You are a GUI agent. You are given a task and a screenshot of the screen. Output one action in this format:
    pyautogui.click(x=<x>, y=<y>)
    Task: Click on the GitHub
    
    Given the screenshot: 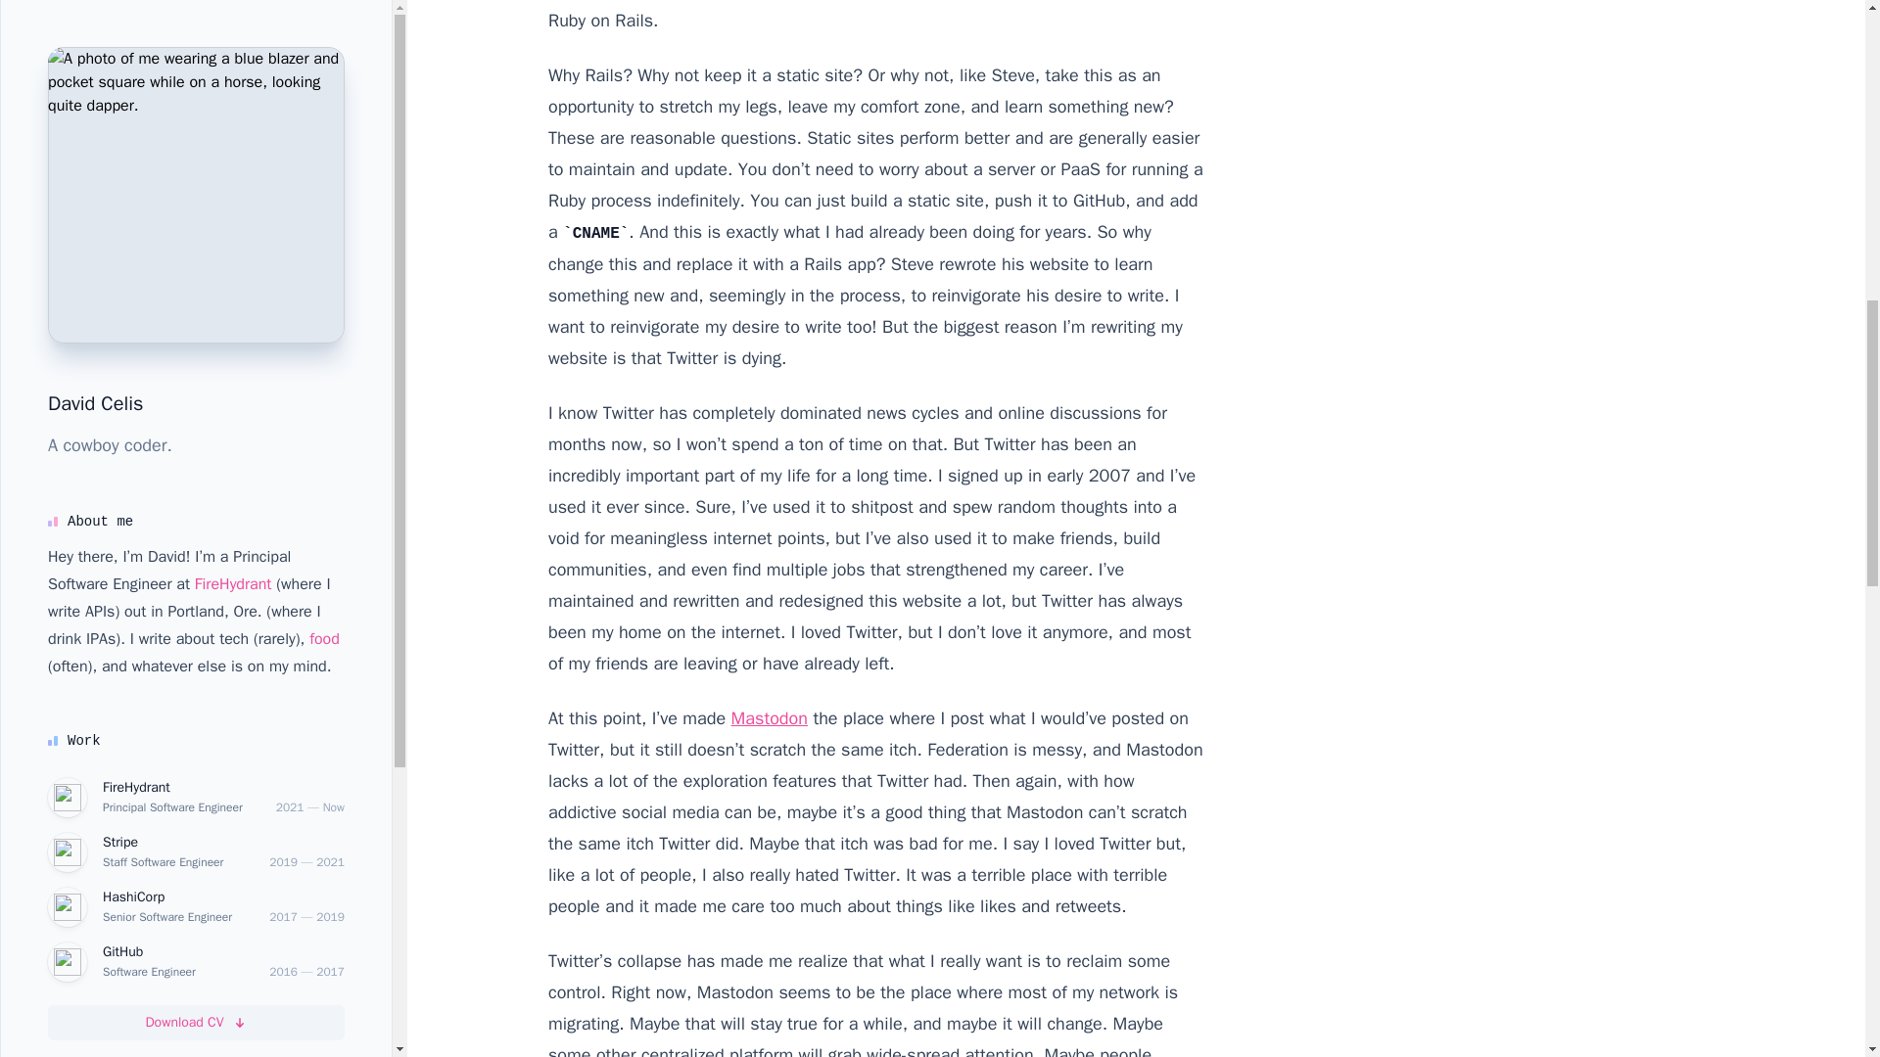 What is the action you would take?
    pyautogui.click(x=92, y=229)
    